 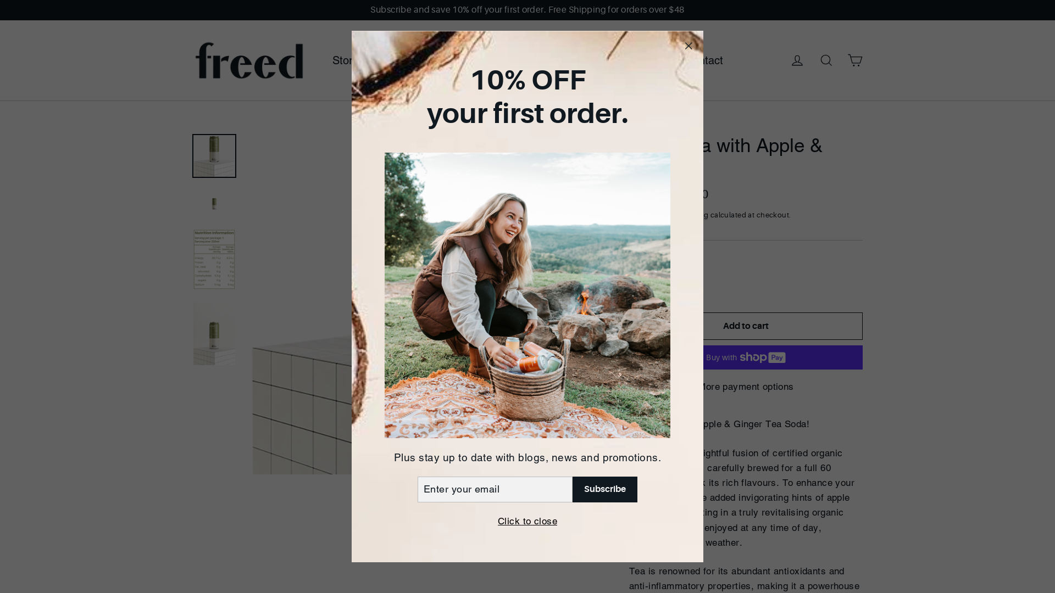 I want to click on Subscribe, so click(x=605, y=490).